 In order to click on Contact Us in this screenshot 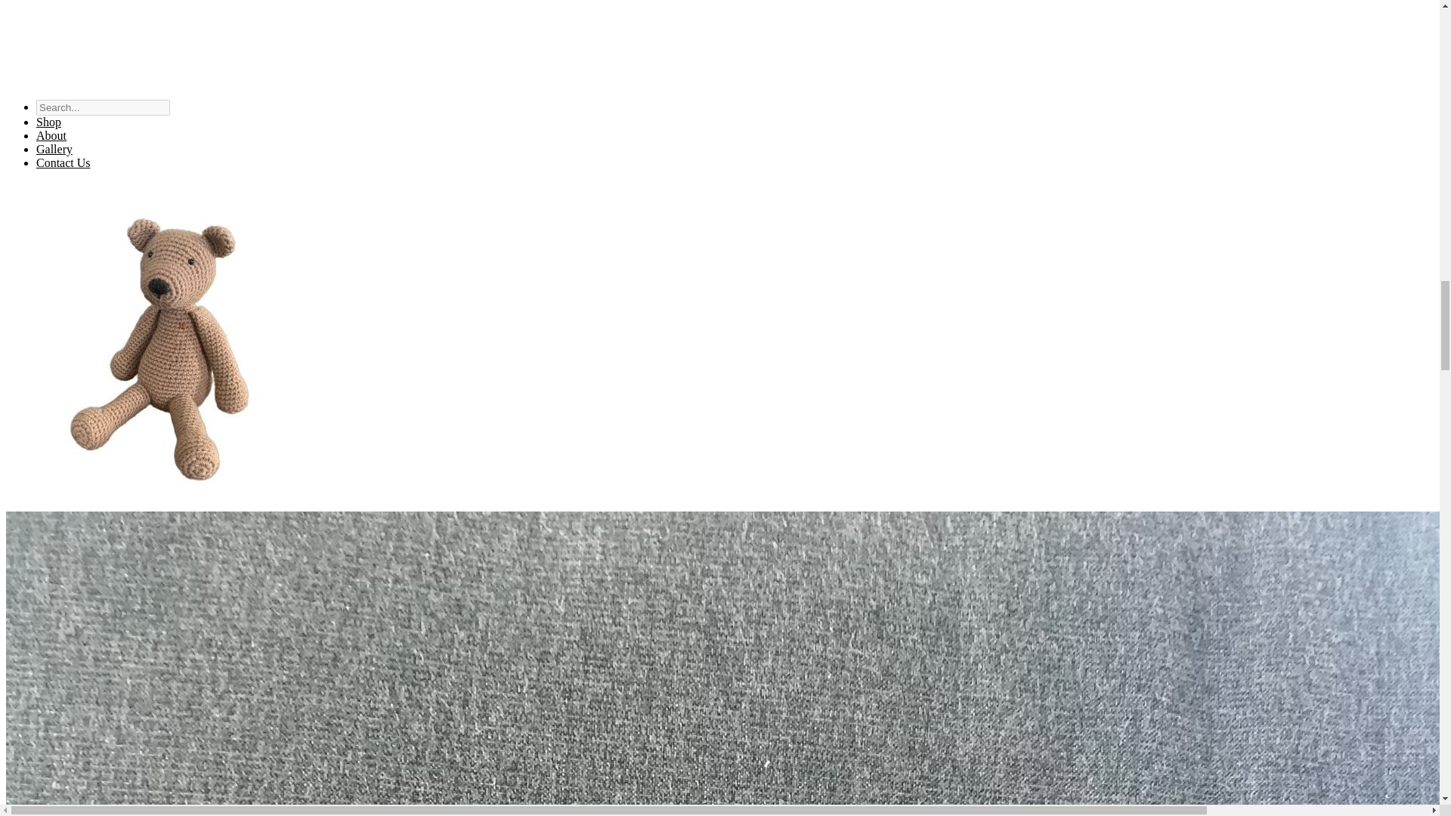, I will do `click(63, 162)`.